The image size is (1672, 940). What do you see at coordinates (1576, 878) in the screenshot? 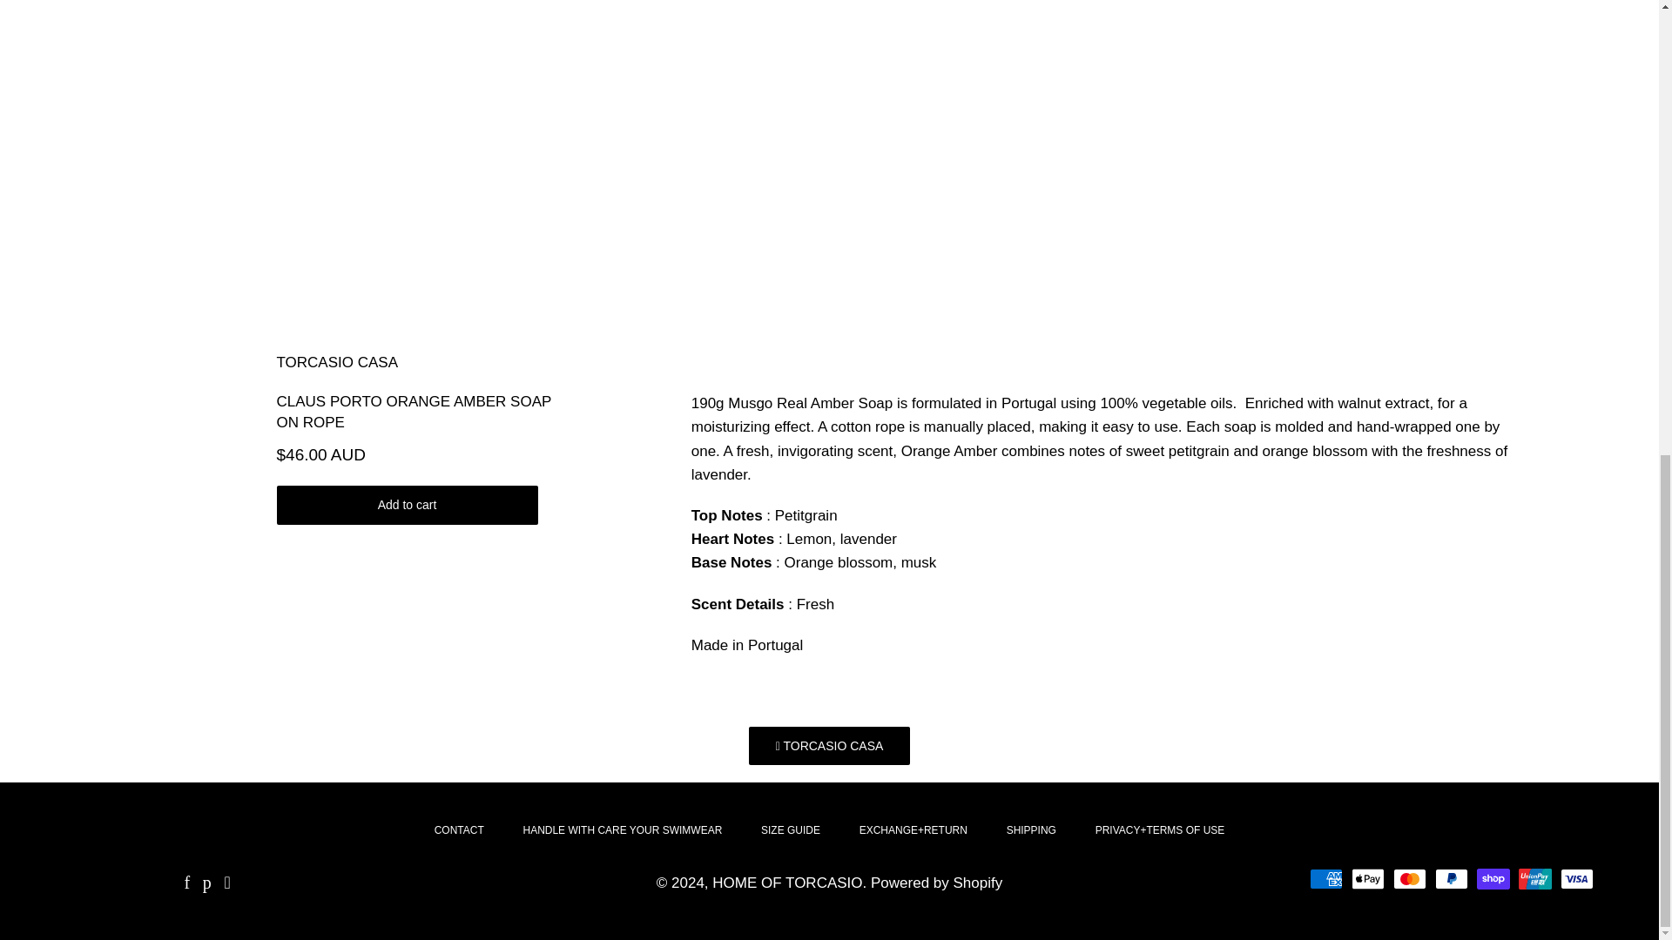
I see `Visa` at bounding box center [1576, 878].